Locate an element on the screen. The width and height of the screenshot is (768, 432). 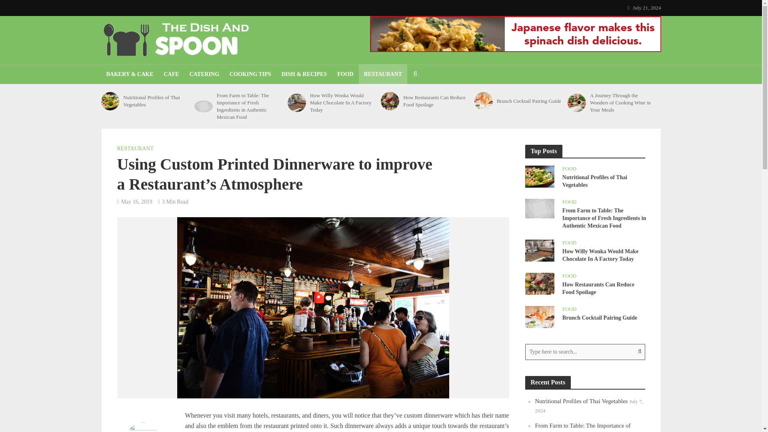
CATERING is located at coordinates (204, 74).